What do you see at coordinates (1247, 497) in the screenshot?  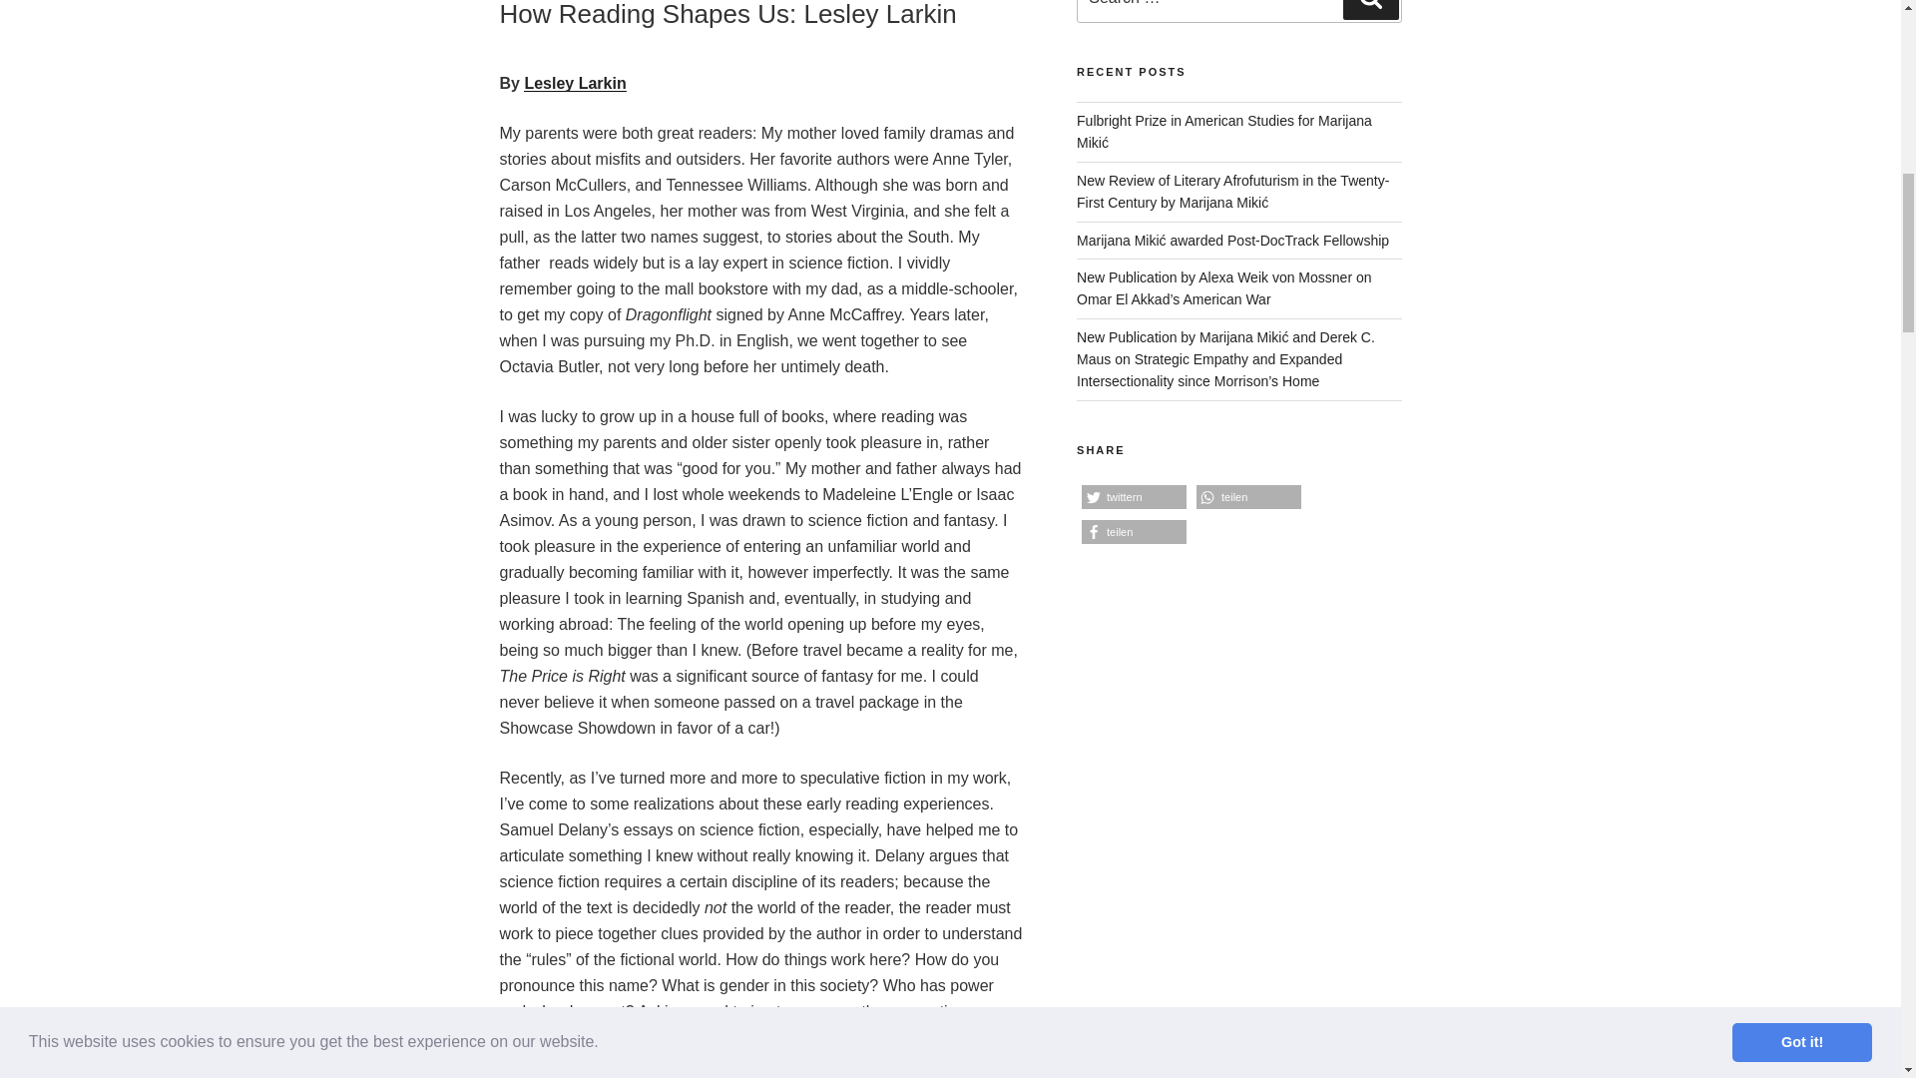 I see `Bei Whatsapp teilen` at bounding box center [1247, 497].